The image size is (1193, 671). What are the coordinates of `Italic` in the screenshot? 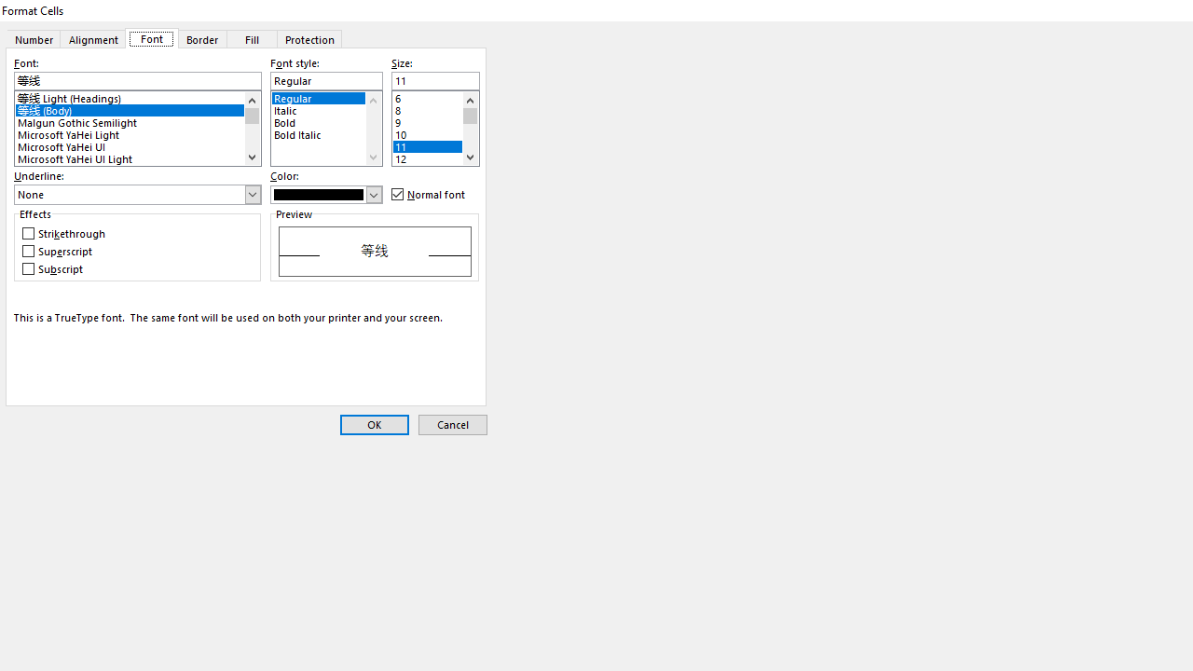 It's located at (326, 108).